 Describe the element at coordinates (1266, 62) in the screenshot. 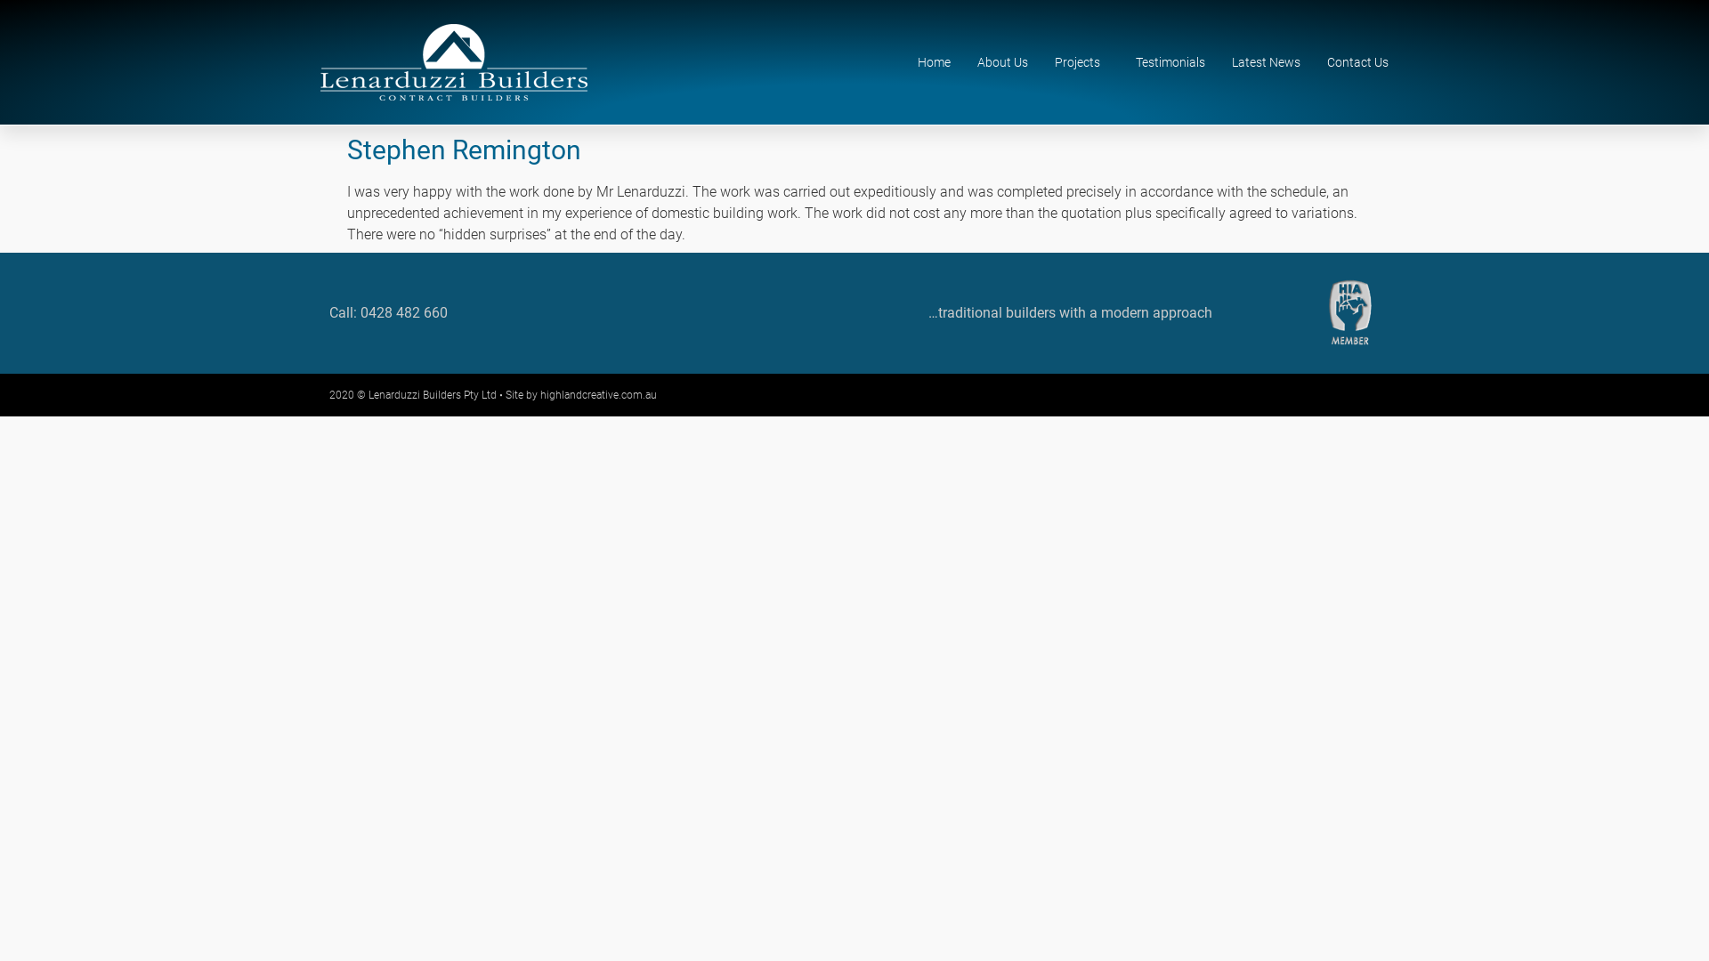

I see `Latest News` at that location.